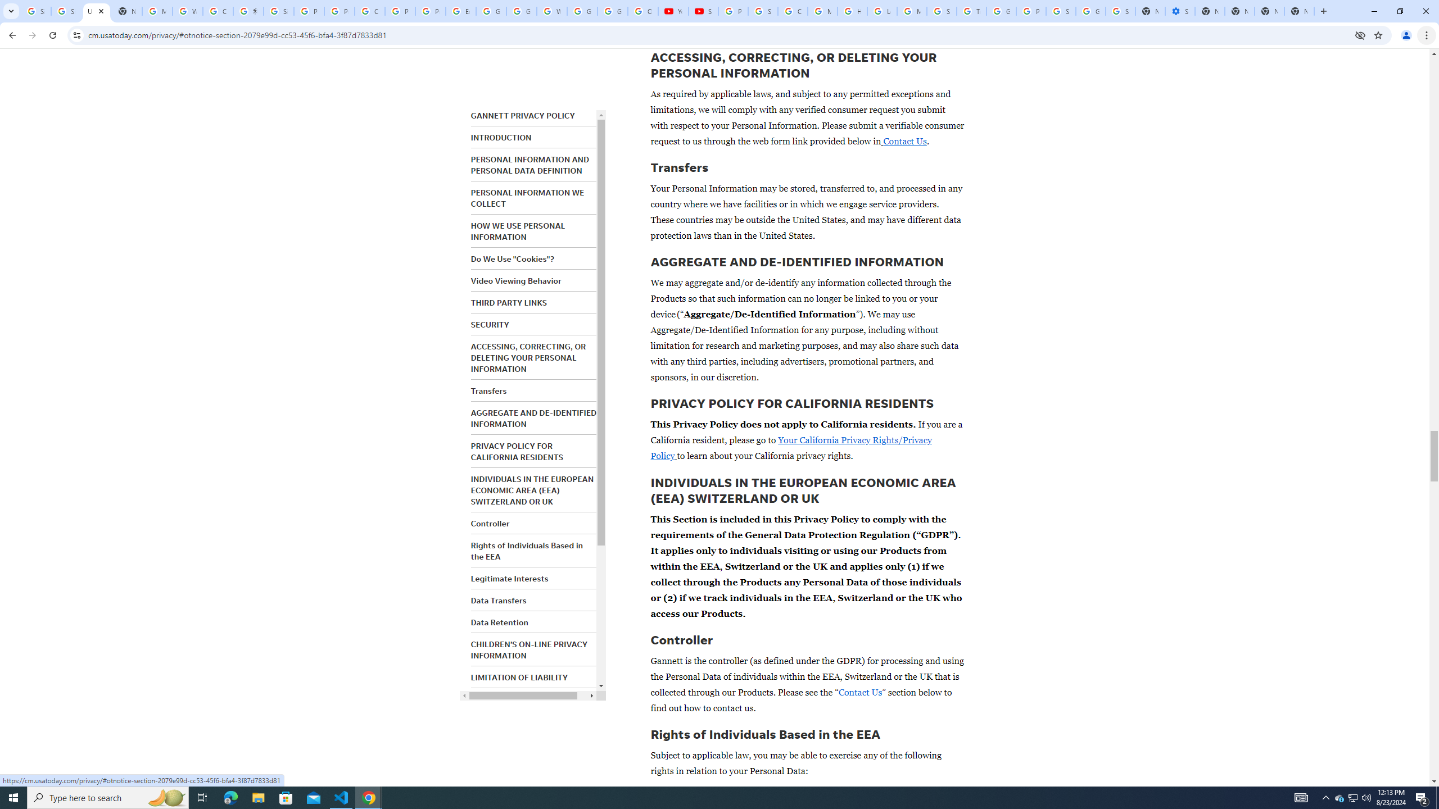  I want to click on Contact Us, so click(859, 692).